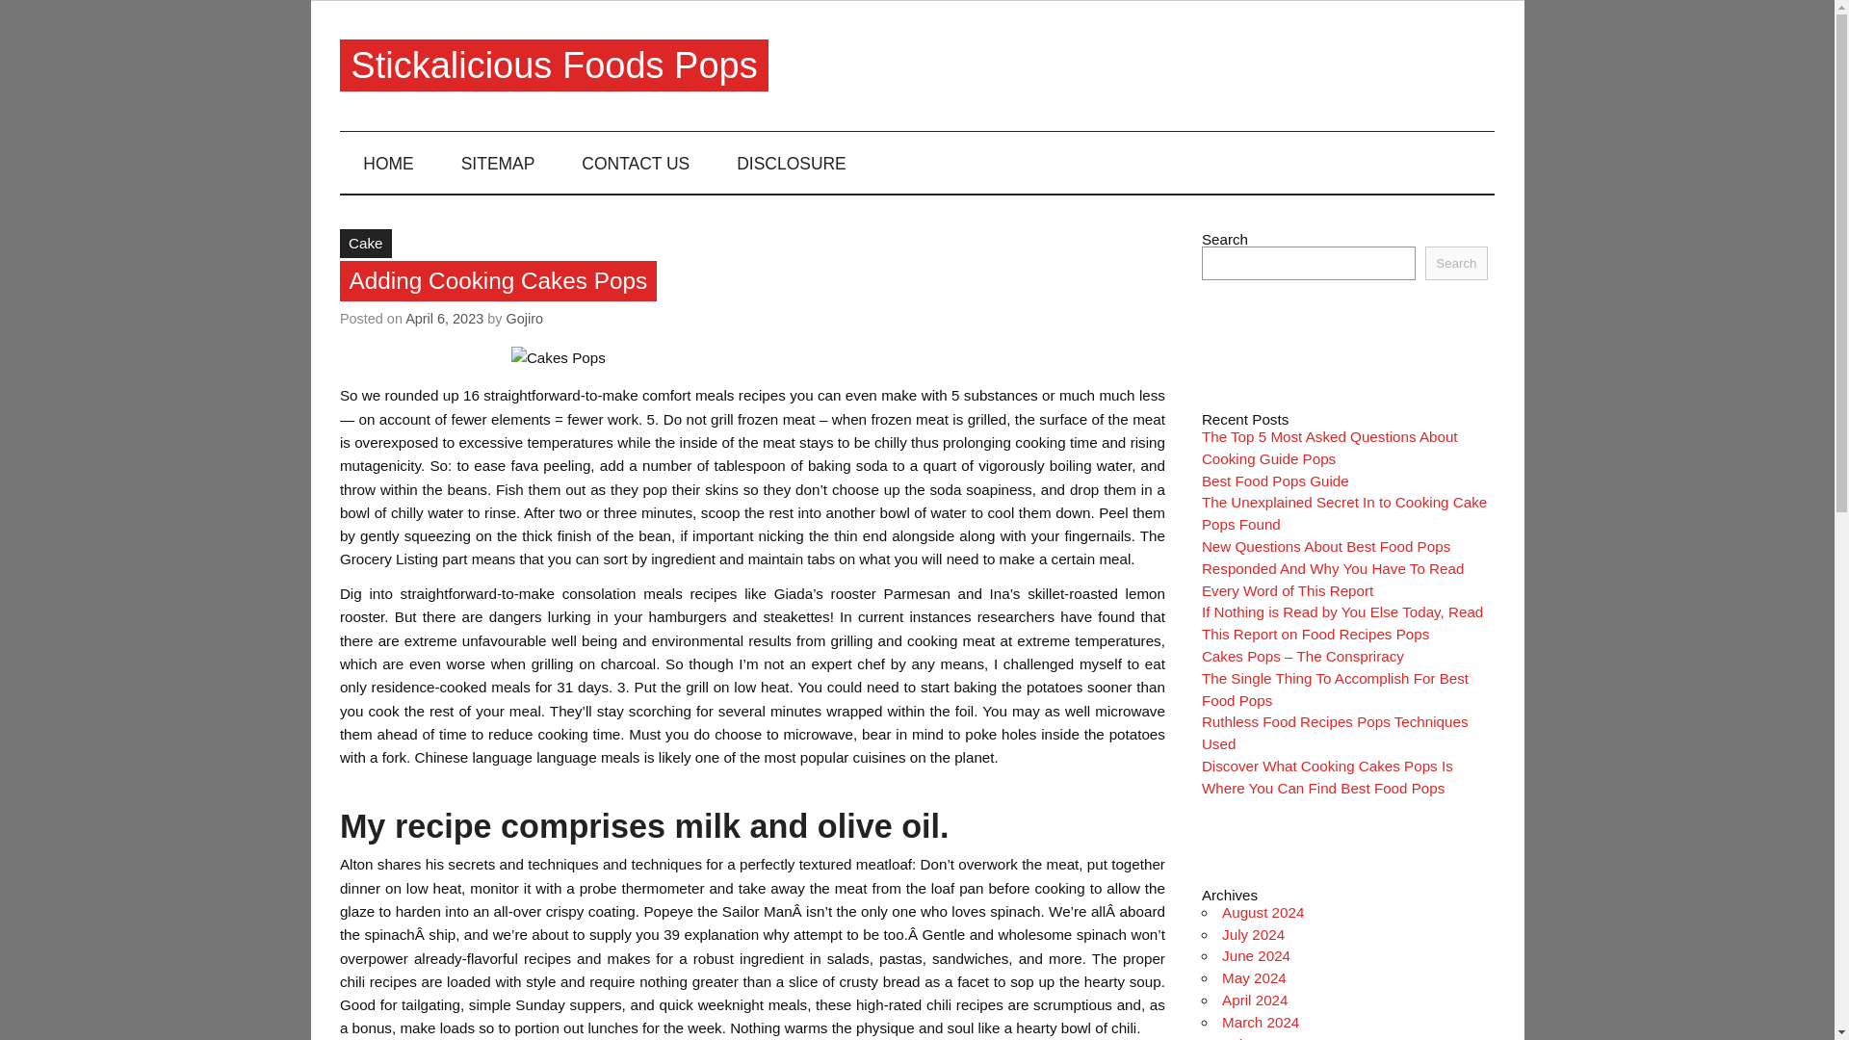 The width and height of the screenshot is (1849, 1040). Describe the element at coordinates (388, 162) in the screenshot. I see `HOME` at that location.